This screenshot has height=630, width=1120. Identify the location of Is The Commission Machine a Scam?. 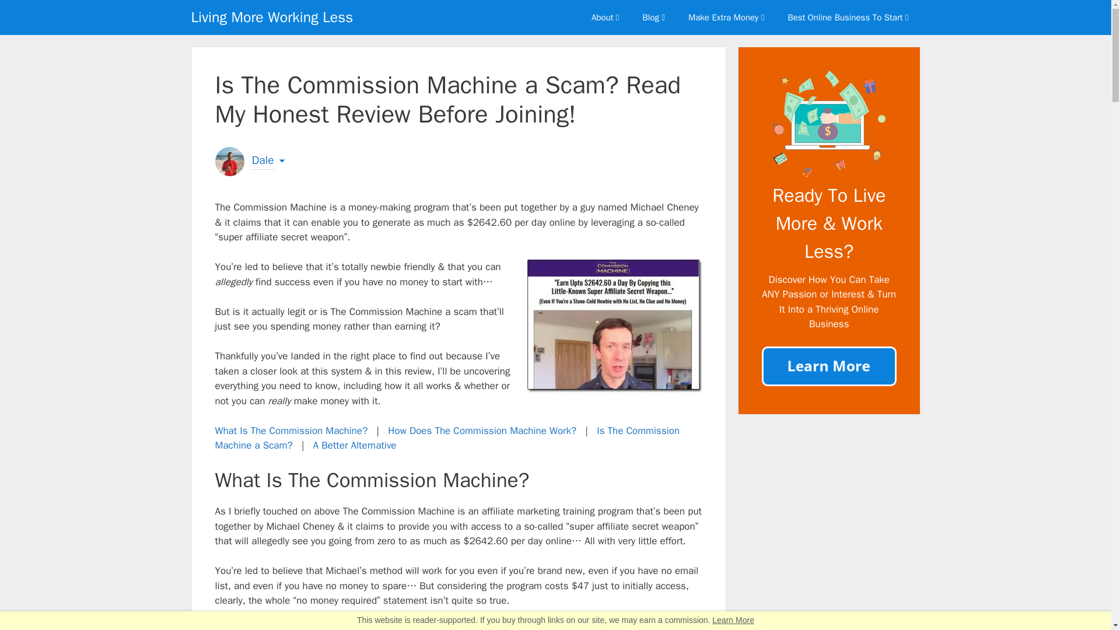
(447, 438).